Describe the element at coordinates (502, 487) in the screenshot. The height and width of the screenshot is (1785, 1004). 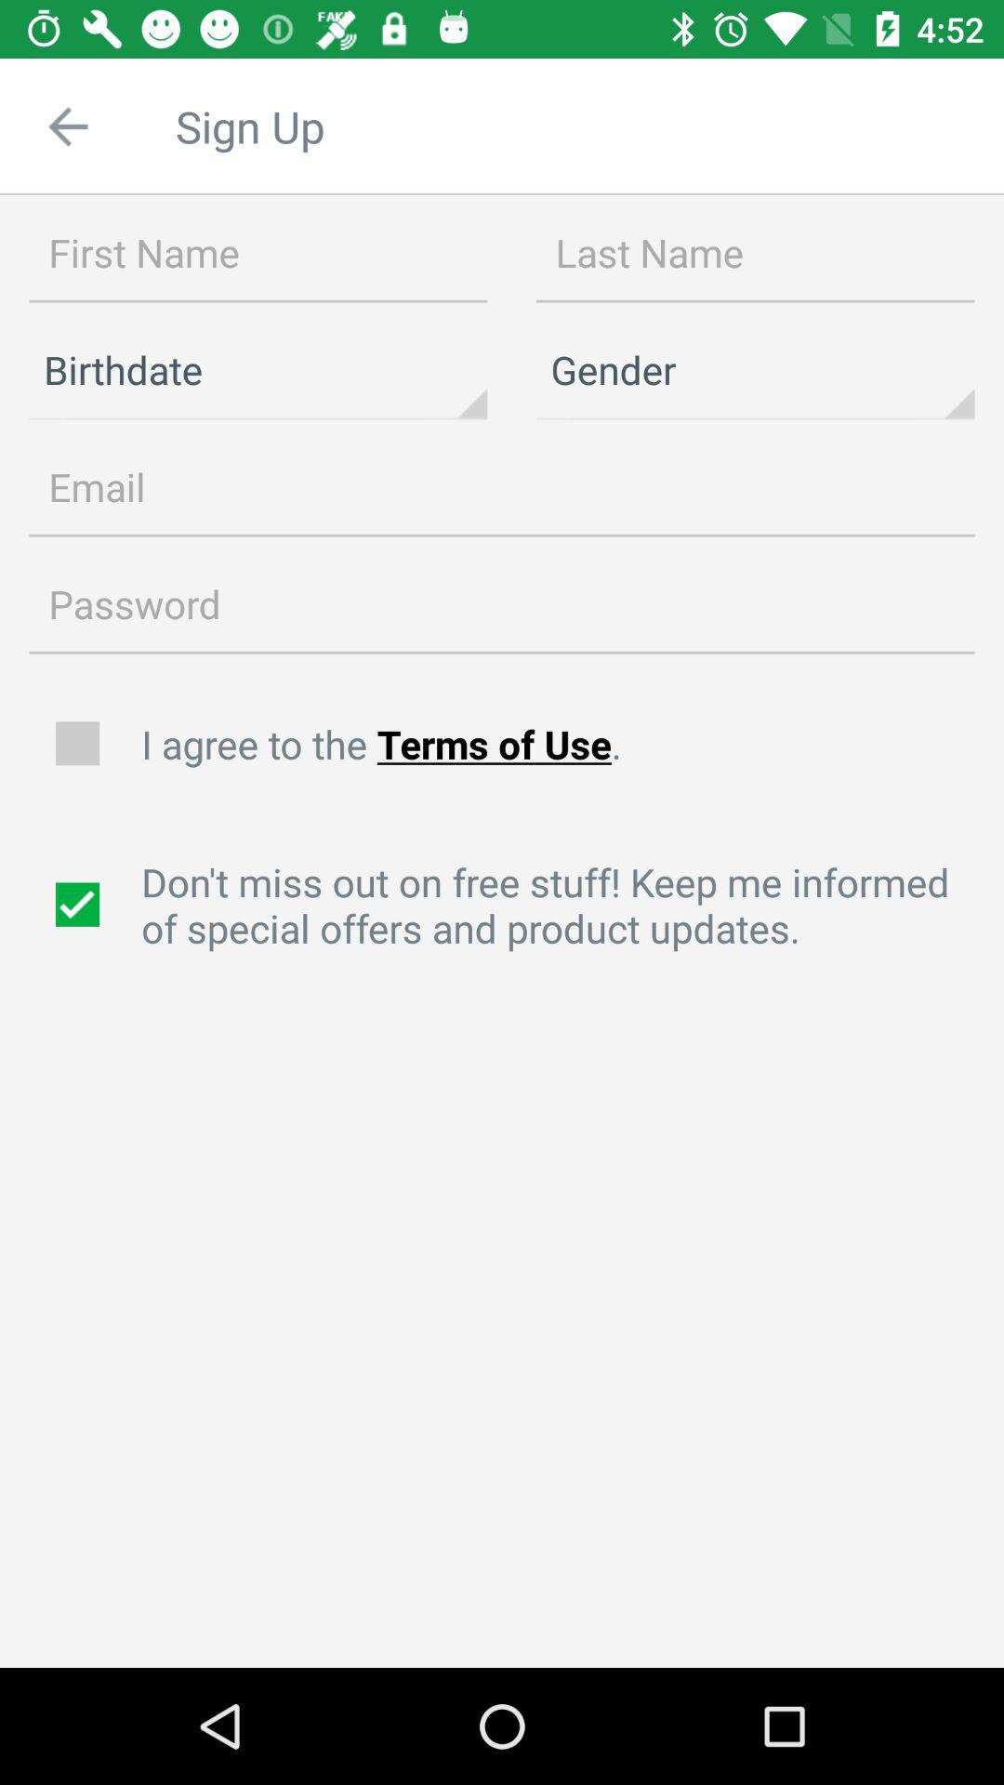
I see `tap icon below the birthdate item` at that location.